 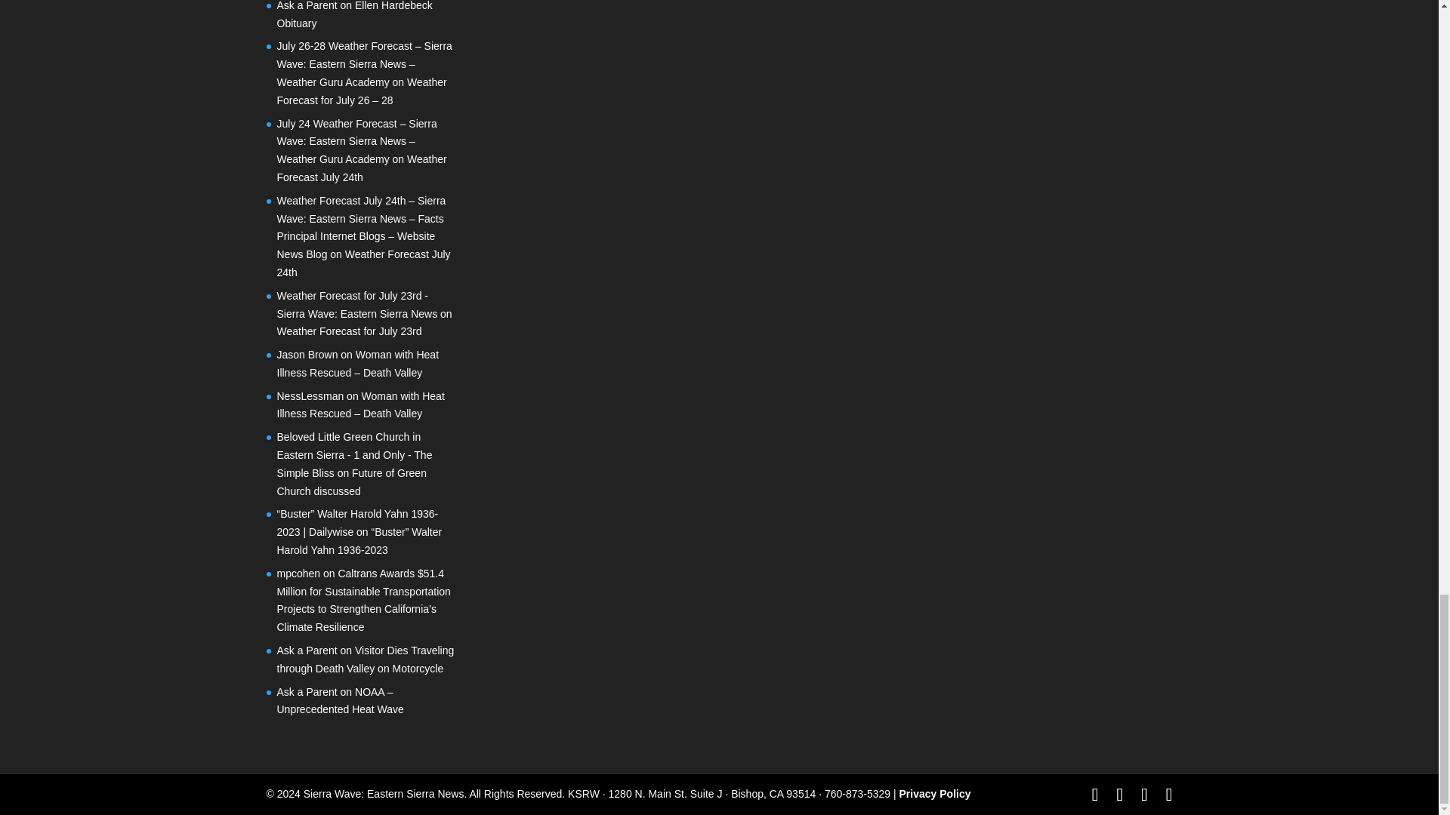 I want to click on Ellen Hardebeck Obituary, so click(x=354, y=14).